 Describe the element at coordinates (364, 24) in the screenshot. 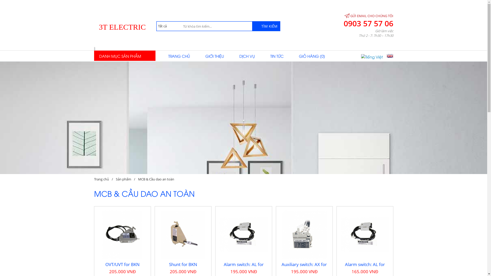

I see `0903 57 57 06` at that location.